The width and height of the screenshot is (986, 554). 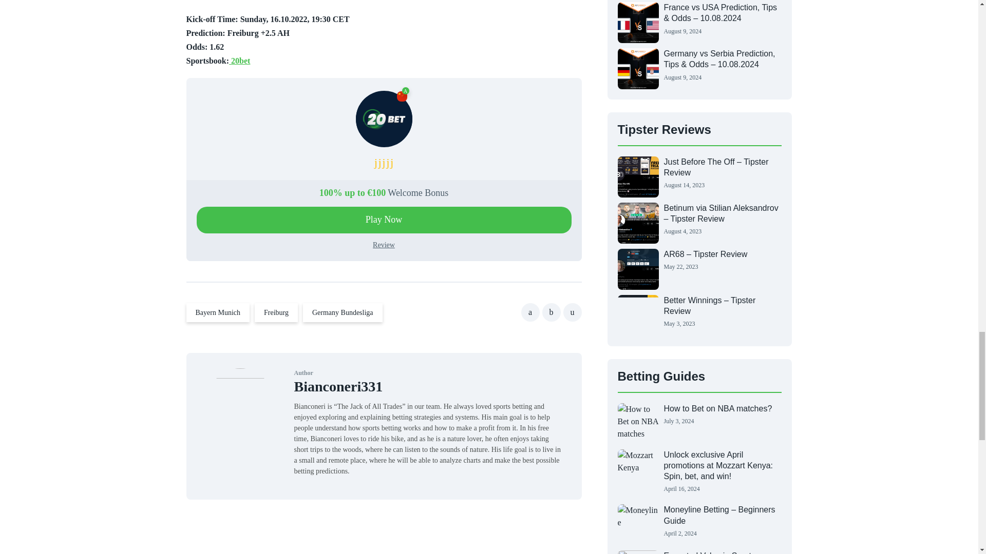 I want to click on Share by email, so click(x=572, y=312).